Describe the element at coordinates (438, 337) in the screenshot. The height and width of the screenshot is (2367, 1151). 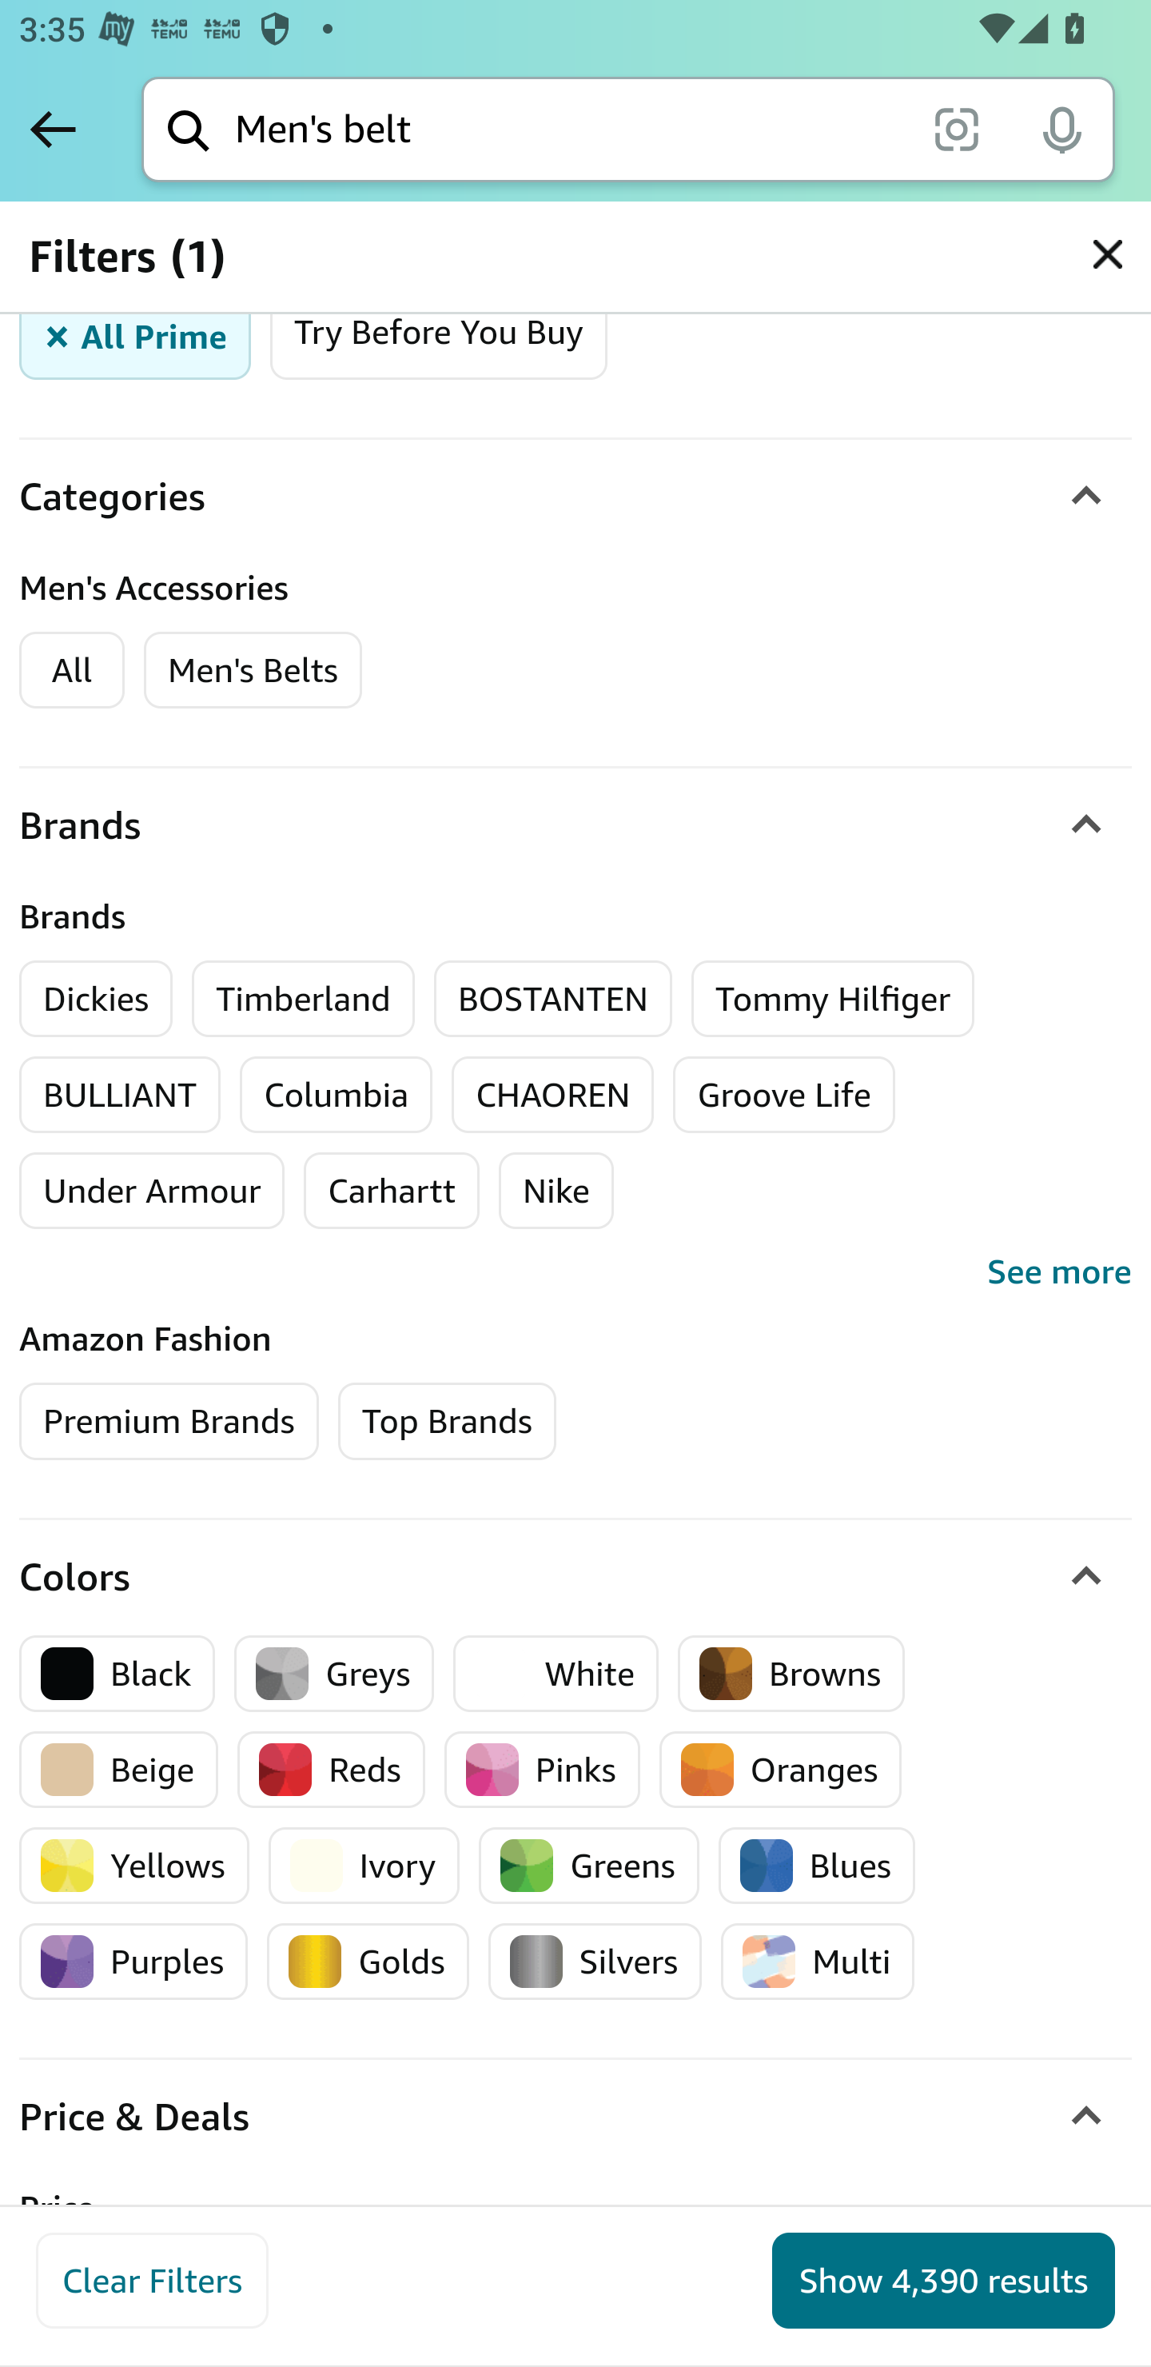
I see `Try Before You Buy` at that location.